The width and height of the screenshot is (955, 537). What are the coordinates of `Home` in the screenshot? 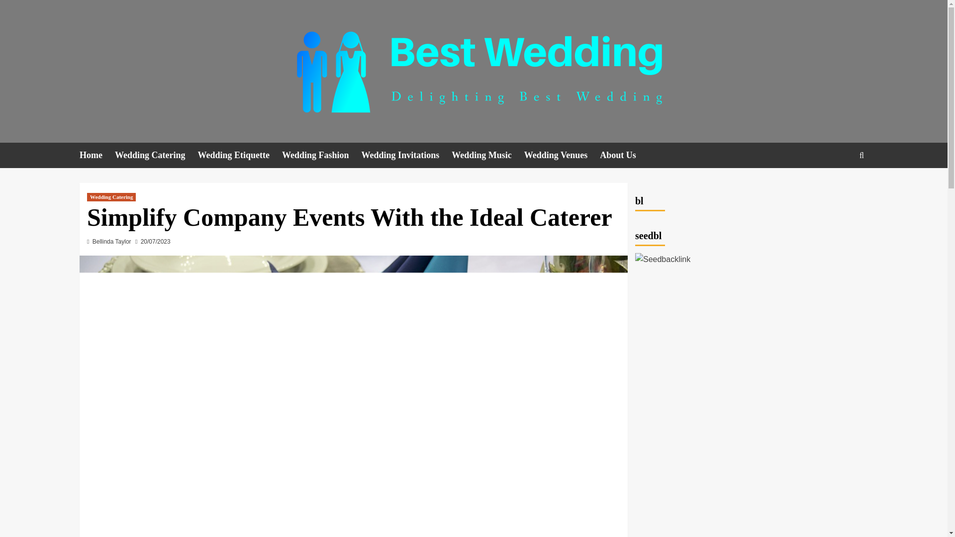 It's located at (96, 155).